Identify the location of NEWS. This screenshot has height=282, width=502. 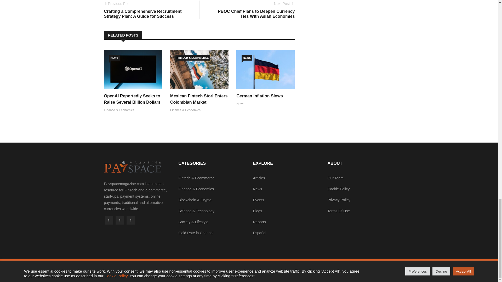
(247, 58).